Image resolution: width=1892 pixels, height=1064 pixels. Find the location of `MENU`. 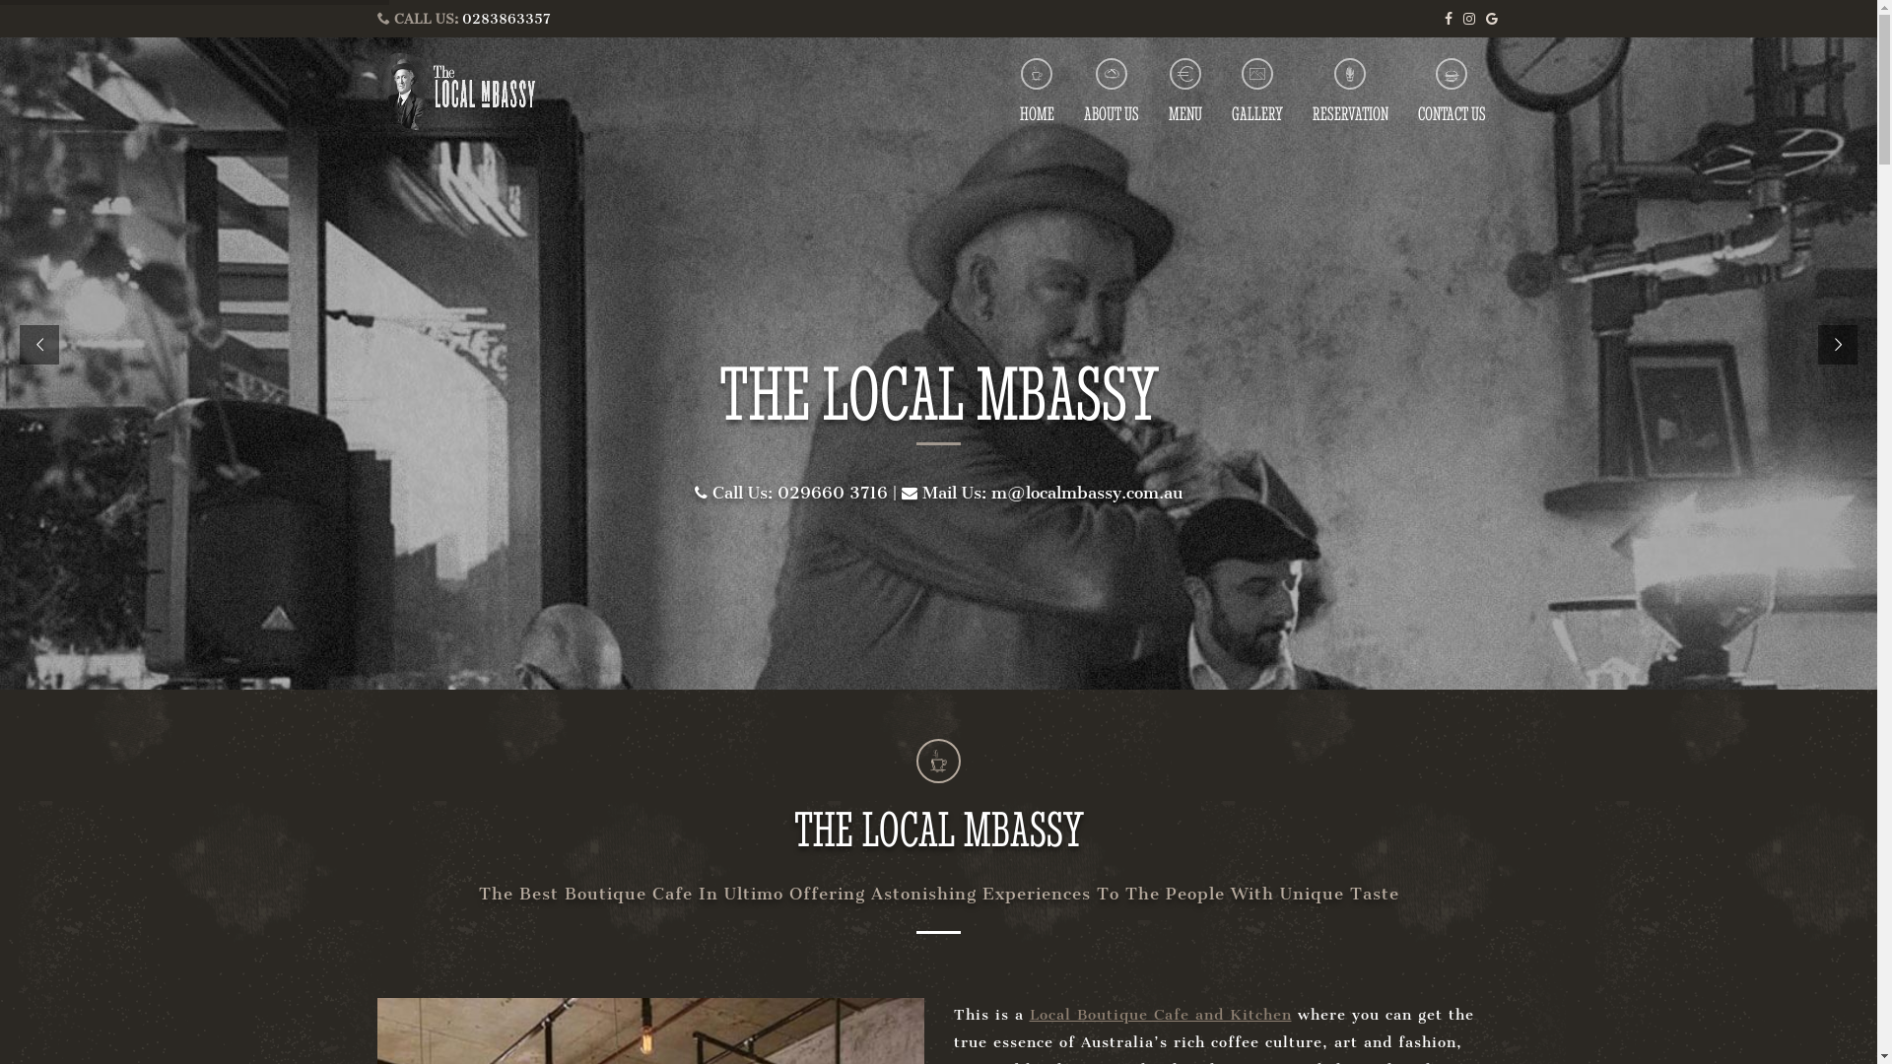

MENU is located at coordinates (1185, 91).